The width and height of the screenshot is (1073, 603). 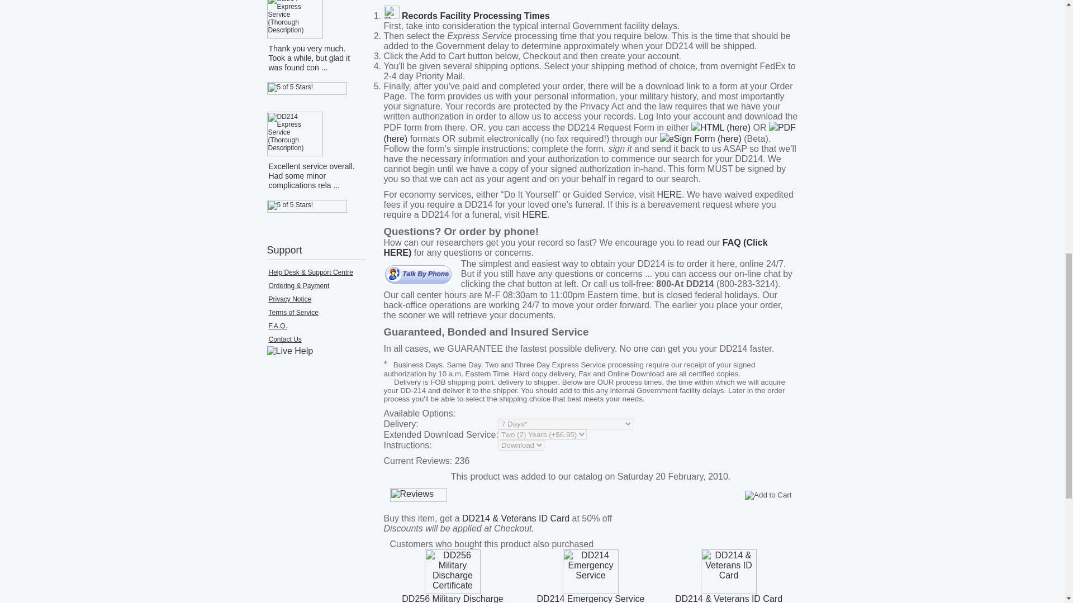 I want to click on Privacy Notice, so click(x=289, y=299).